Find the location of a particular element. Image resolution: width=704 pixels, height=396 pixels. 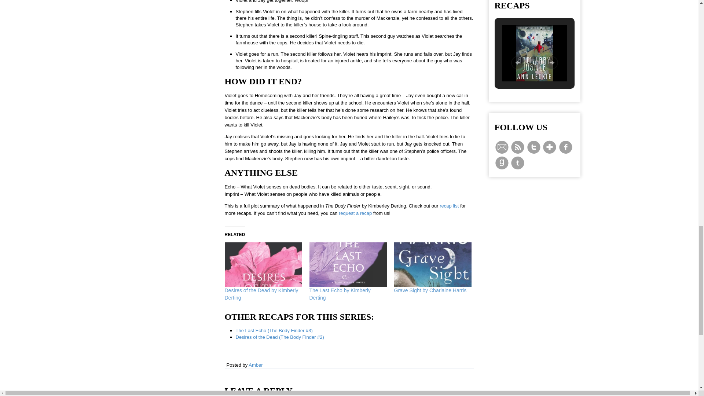

Desires of the Dead by Kimberly Derting is located at coordinates (263, 264).